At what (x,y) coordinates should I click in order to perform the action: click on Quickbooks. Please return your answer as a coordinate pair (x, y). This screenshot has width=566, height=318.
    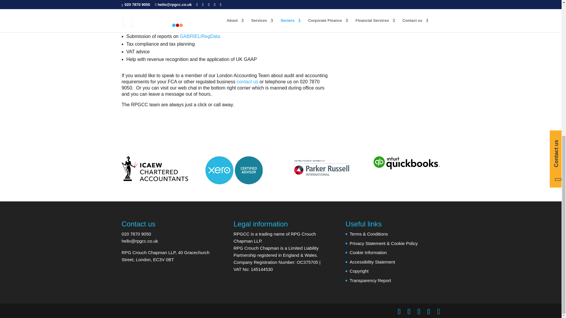
    Looking at the image, I should click on (407, 163).